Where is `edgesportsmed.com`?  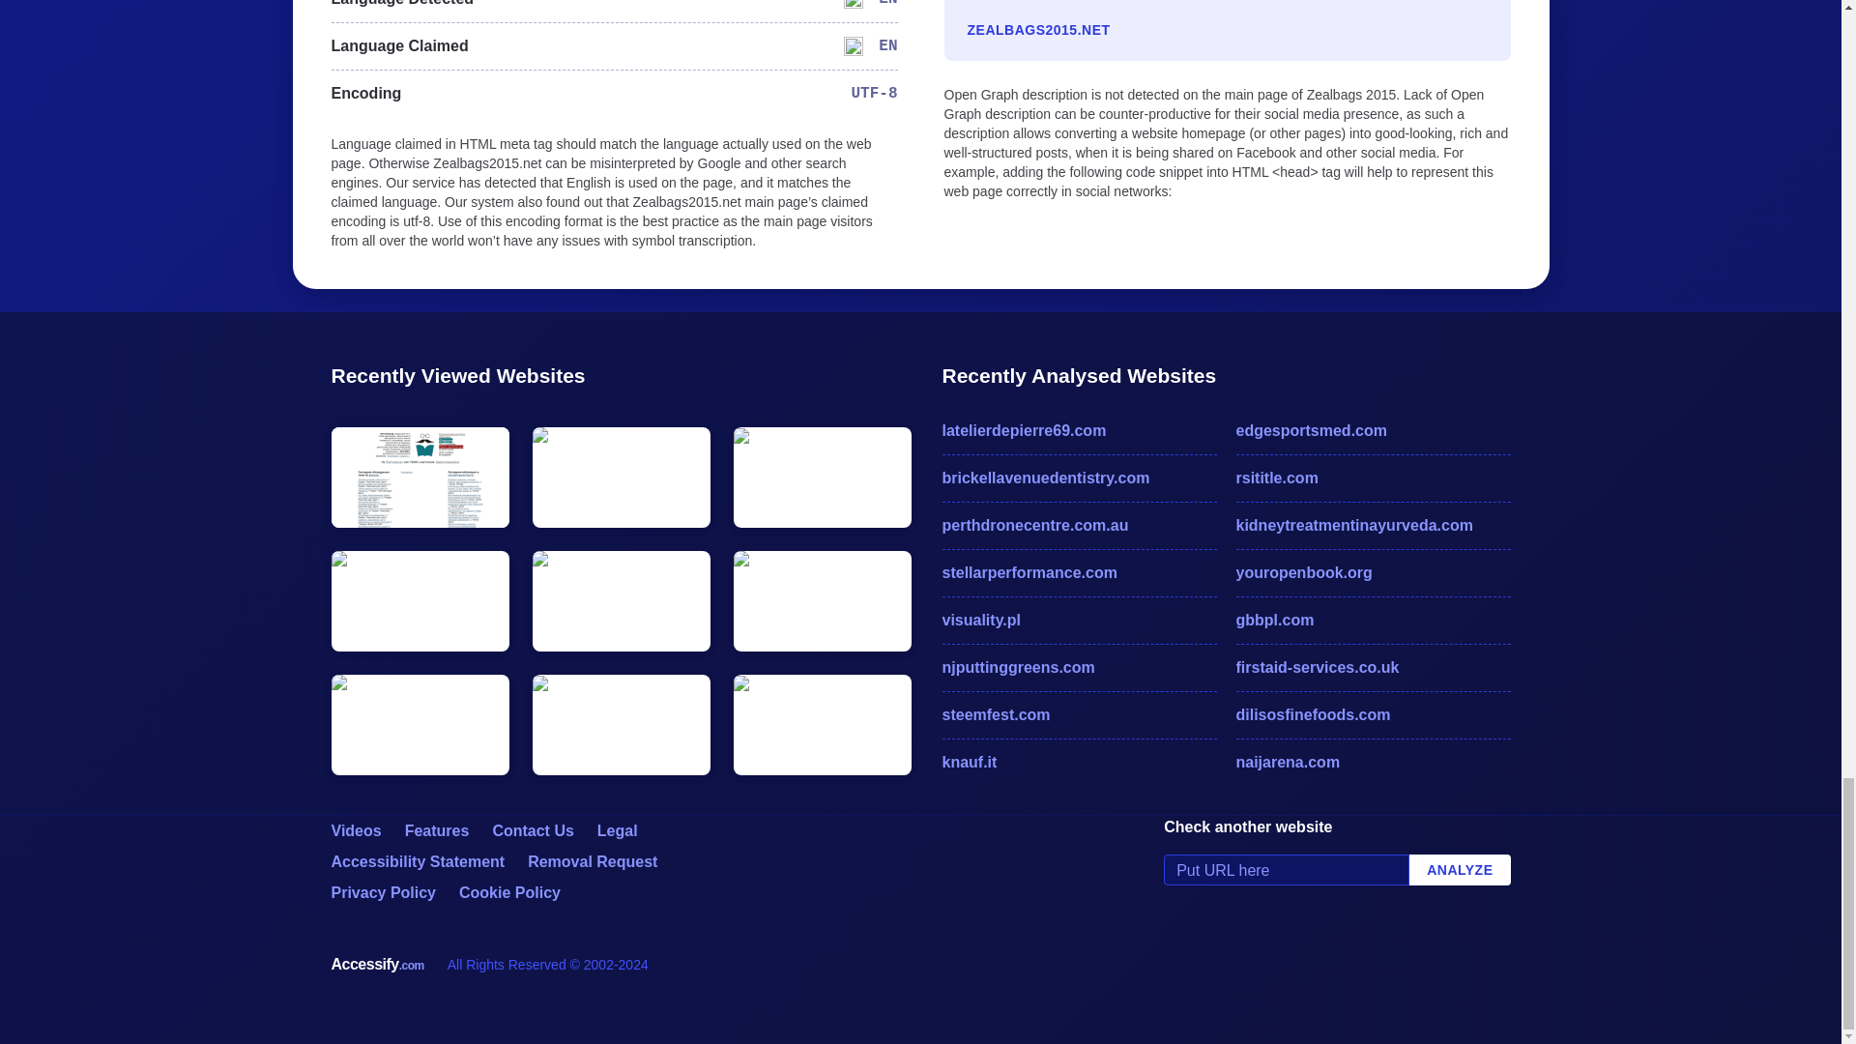 edgesportsmed.com is located at coordinates (1373, 431).